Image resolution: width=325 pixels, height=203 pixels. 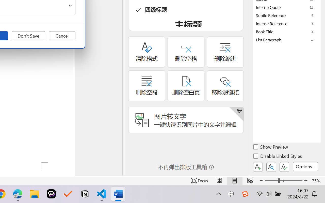 What do you see at coordinates (271, 181) in the screenshot?
I see `Zoom Out` at bounding box center [271, 181].